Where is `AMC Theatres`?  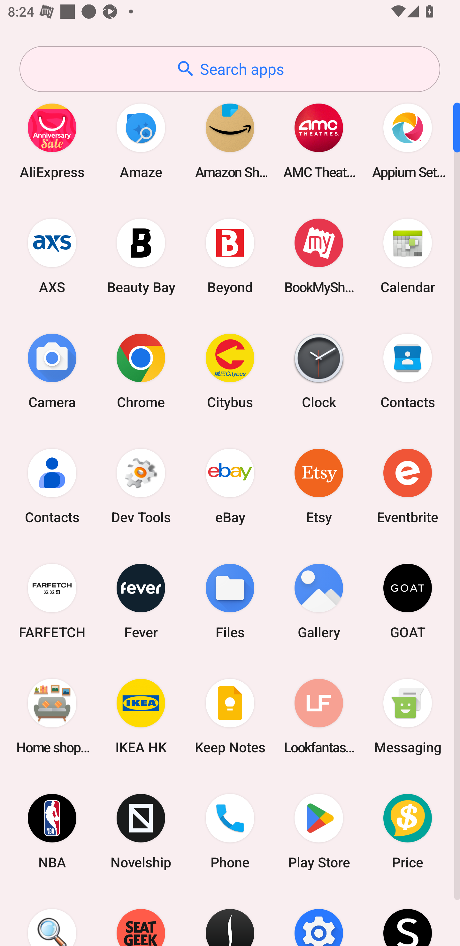 AMC Theatres is located at coordinates (319, 141).